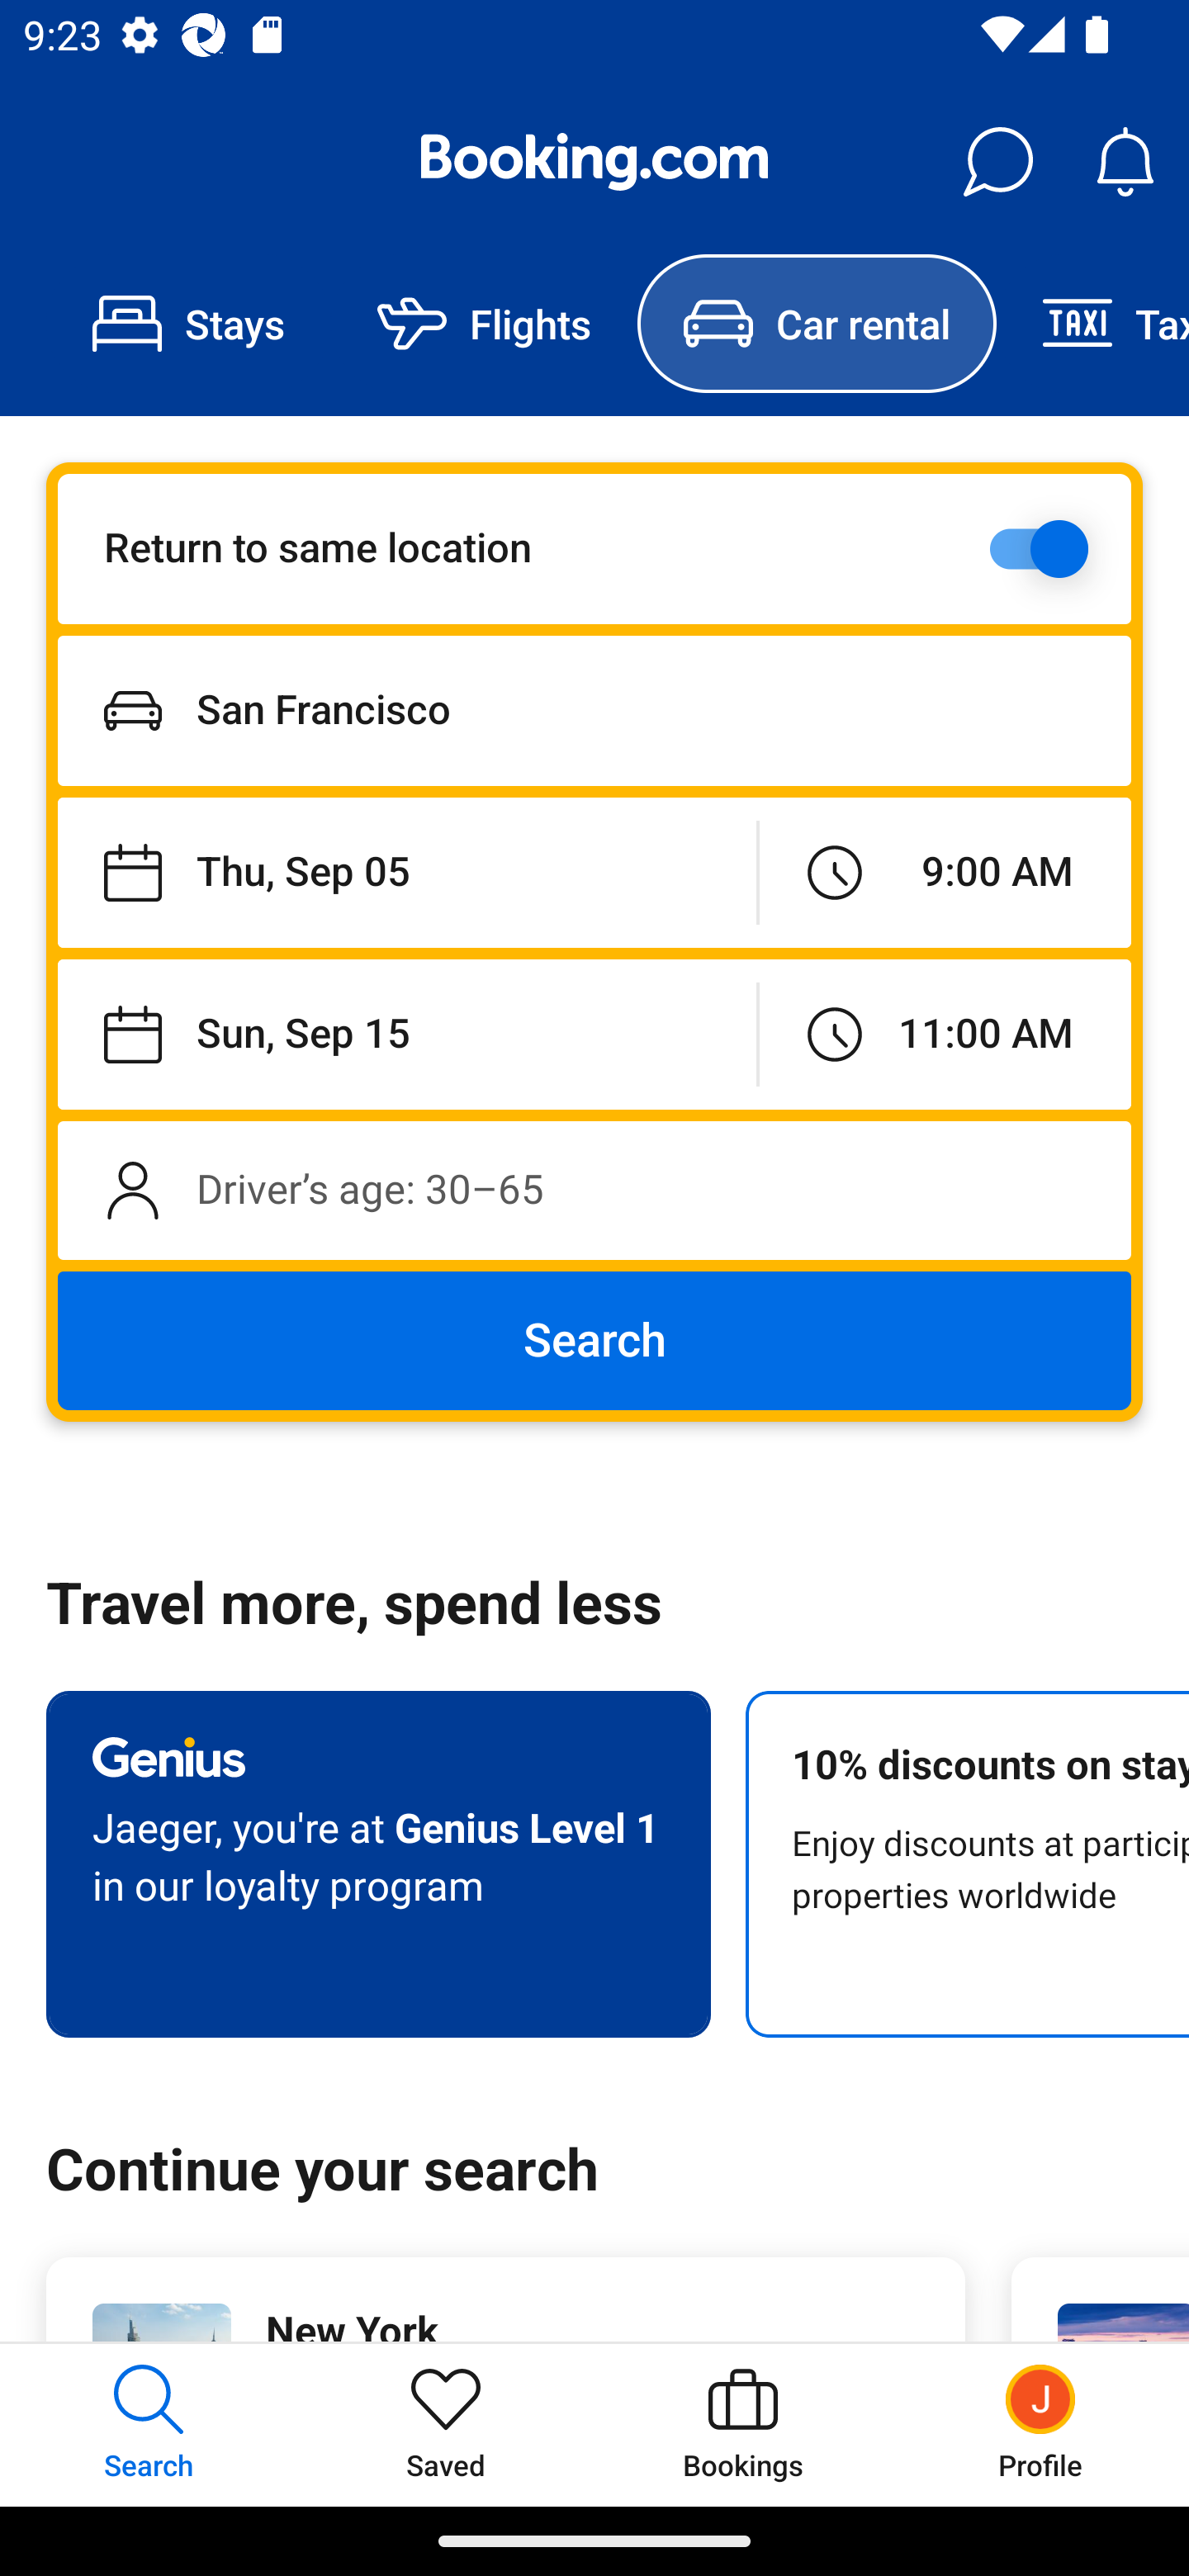 The width and height of the screenshot is (1189, 2576). What do you see at coordinates (594, 1190) in the screenshot?
I see `Enter the driver's age` at bounding box center [594, 1190].